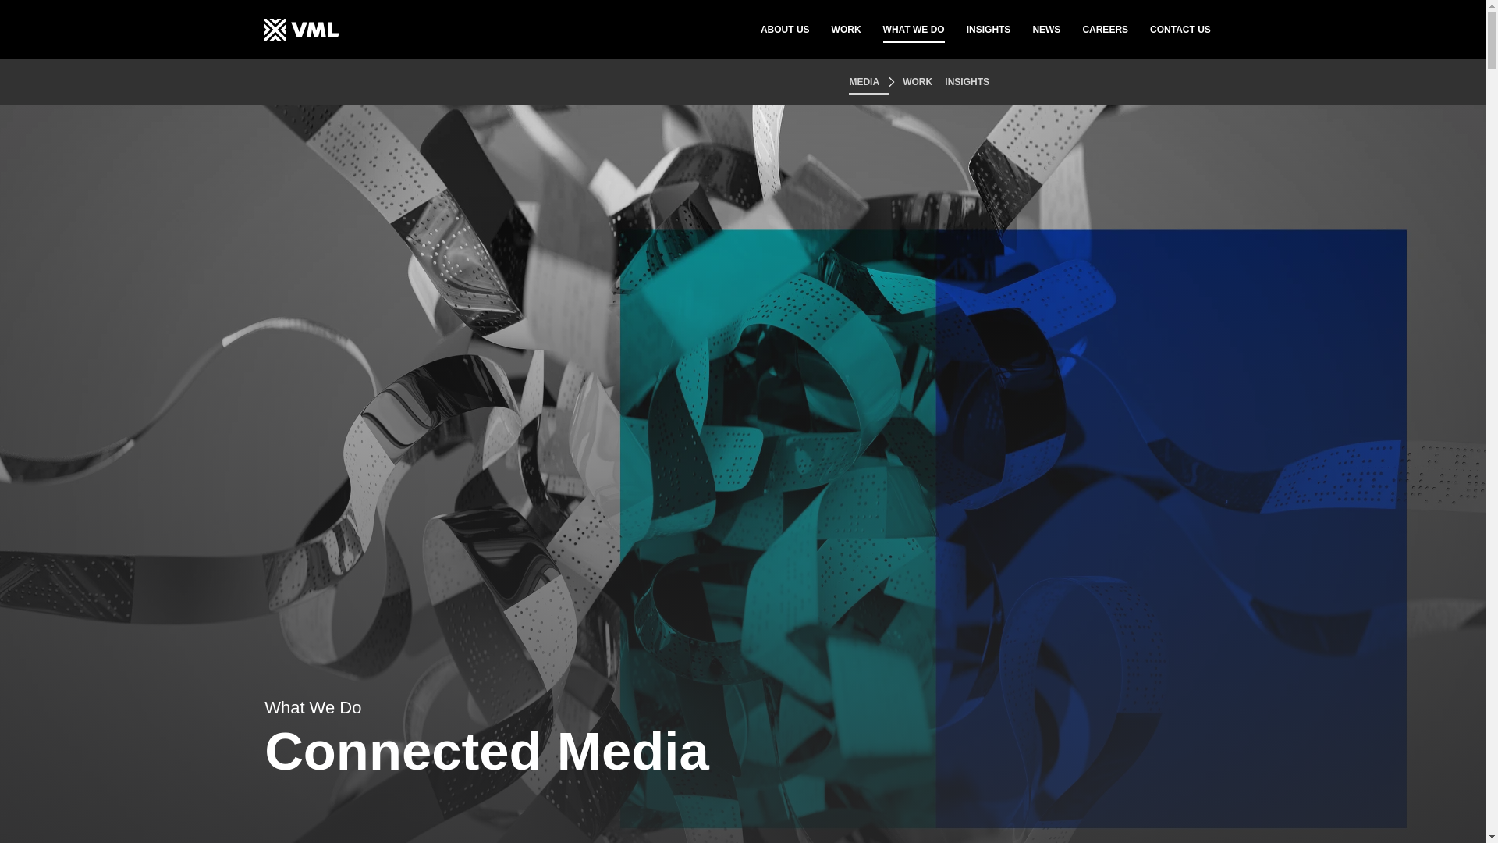 This screenshot has height=843, width=1498. Describe the element at coordinates (1180, 30) in the screenshot. I see `CONTACT US` at that location.